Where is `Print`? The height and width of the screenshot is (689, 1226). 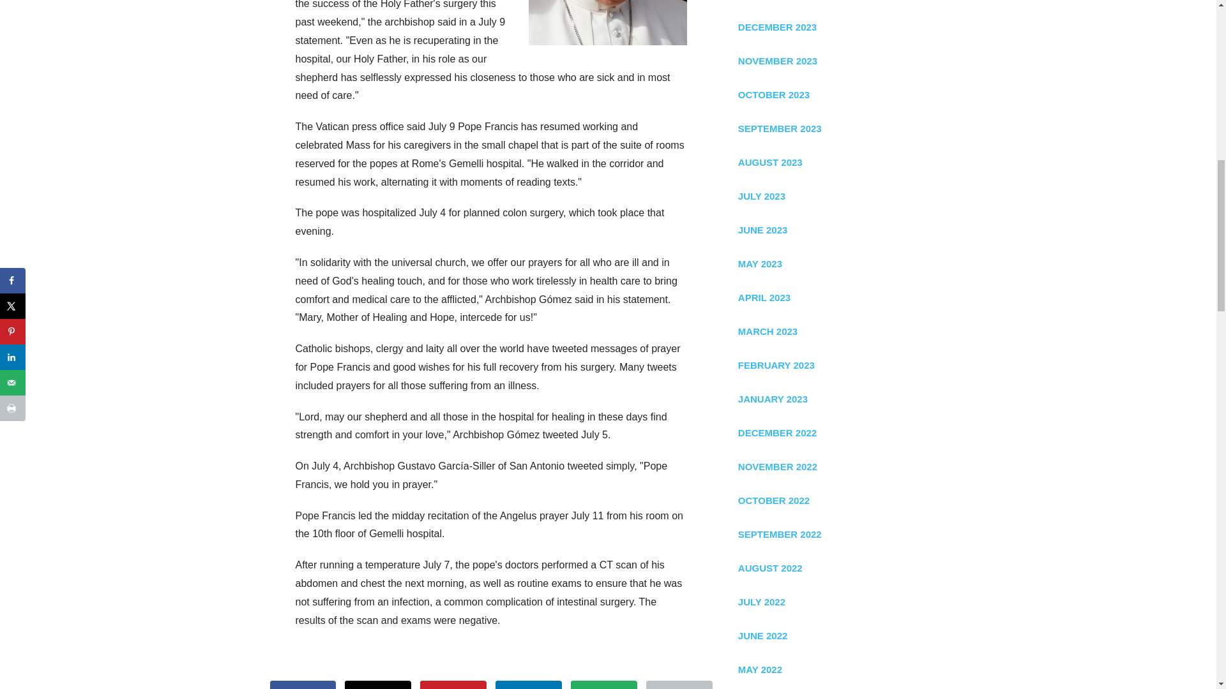 Print is located at coordinates (679, 685).